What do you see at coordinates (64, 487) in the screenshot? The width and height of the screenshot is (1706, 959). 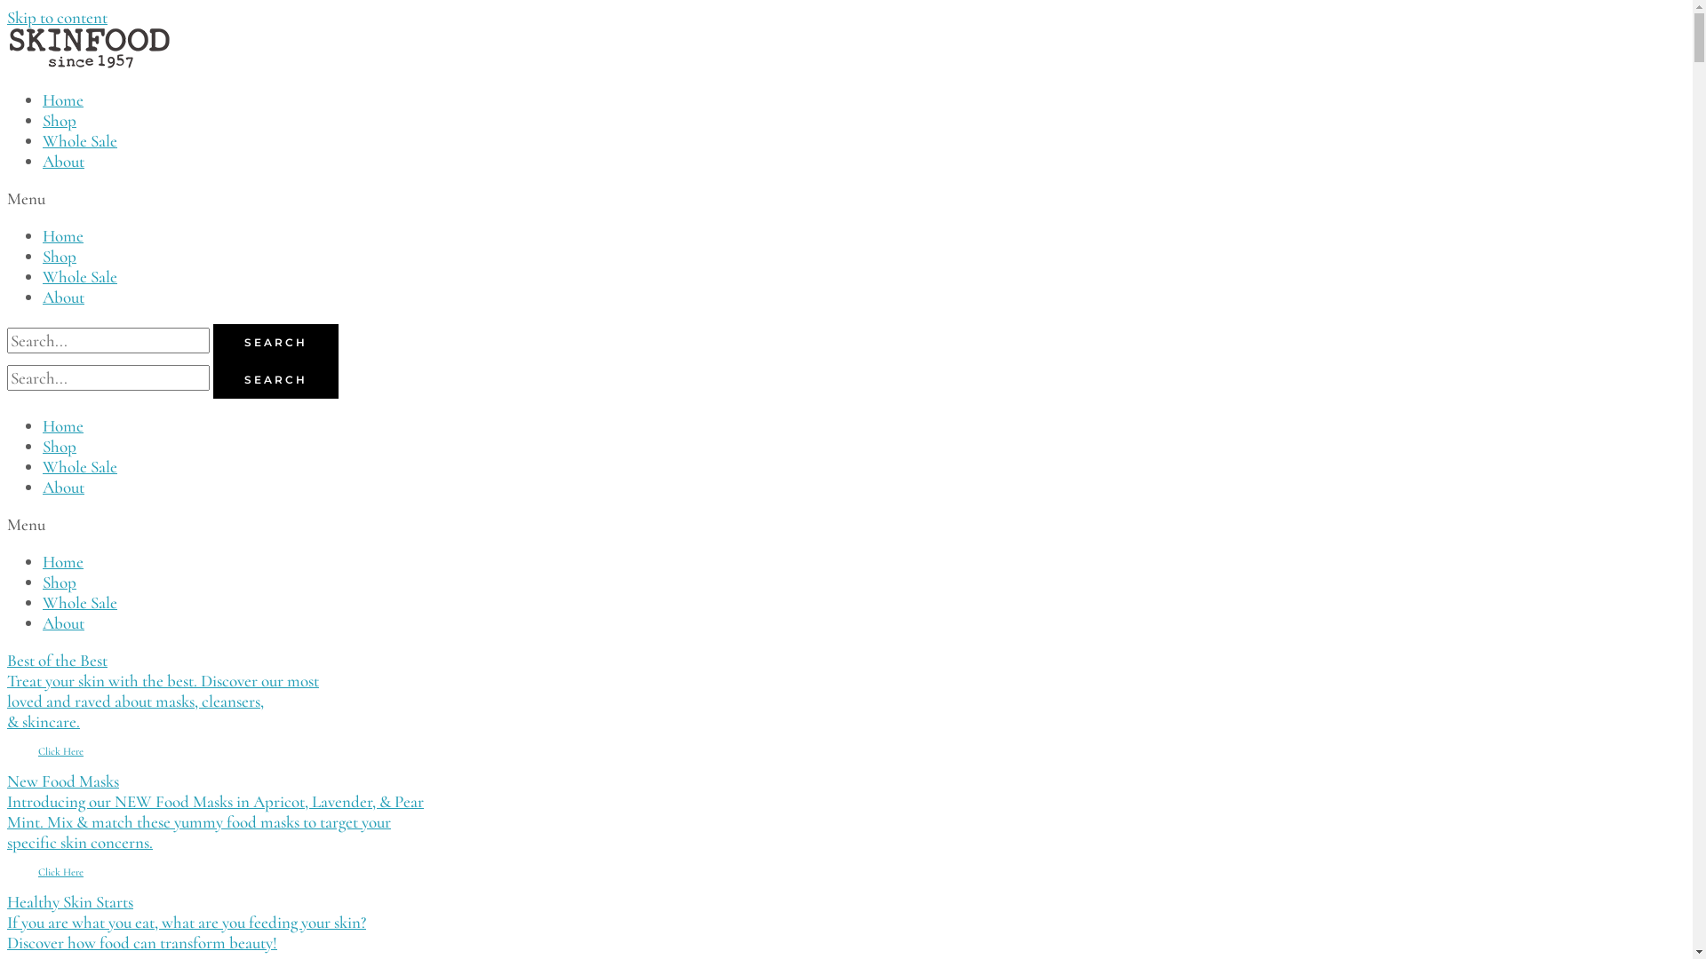 I see `About` at bounding box center [64, 487].